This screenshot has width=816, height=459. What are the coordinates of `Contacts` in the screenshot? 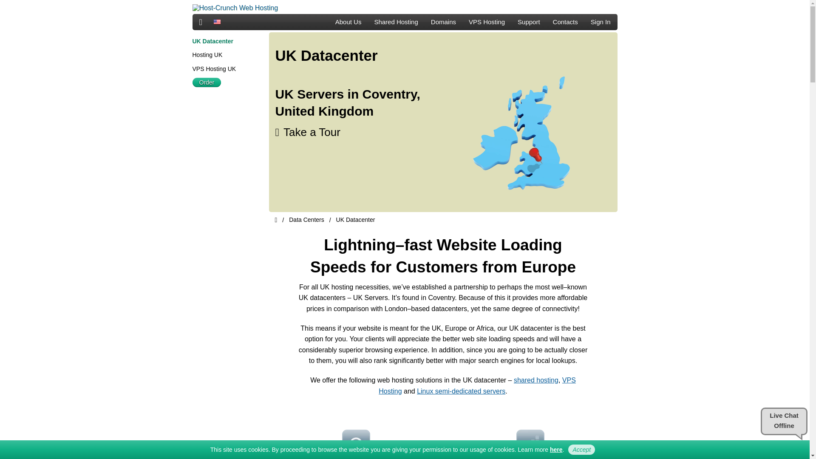 It's located at (565, 22).